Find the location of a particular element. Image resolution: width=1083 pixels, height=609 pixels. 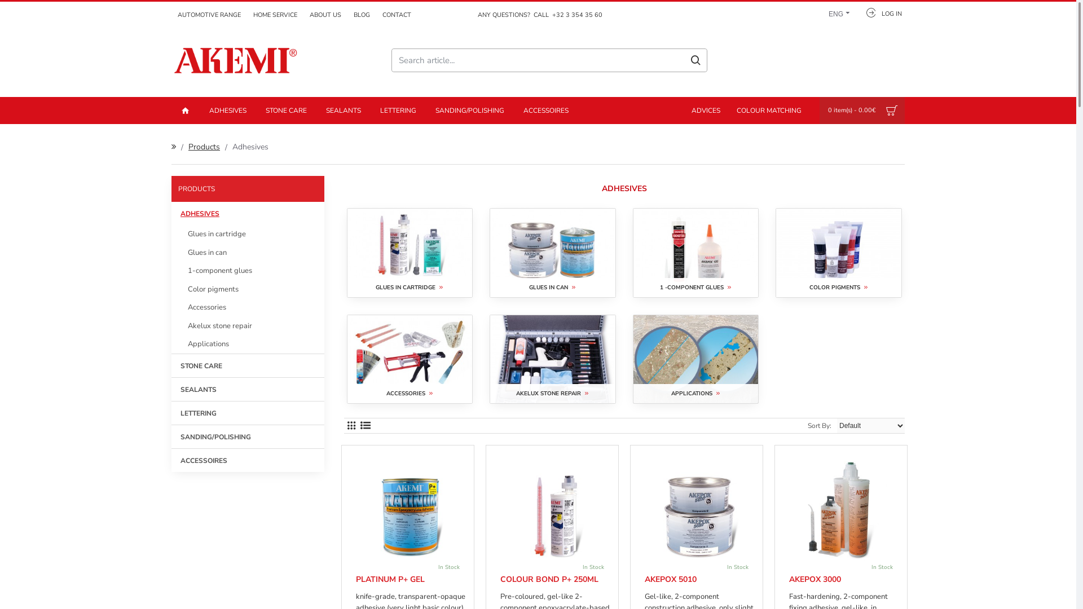

AKEPOX 3000 - CARTOUCHE 50ML MINI QUICK - TRANSPARENT is located at coordinates (844, 509).